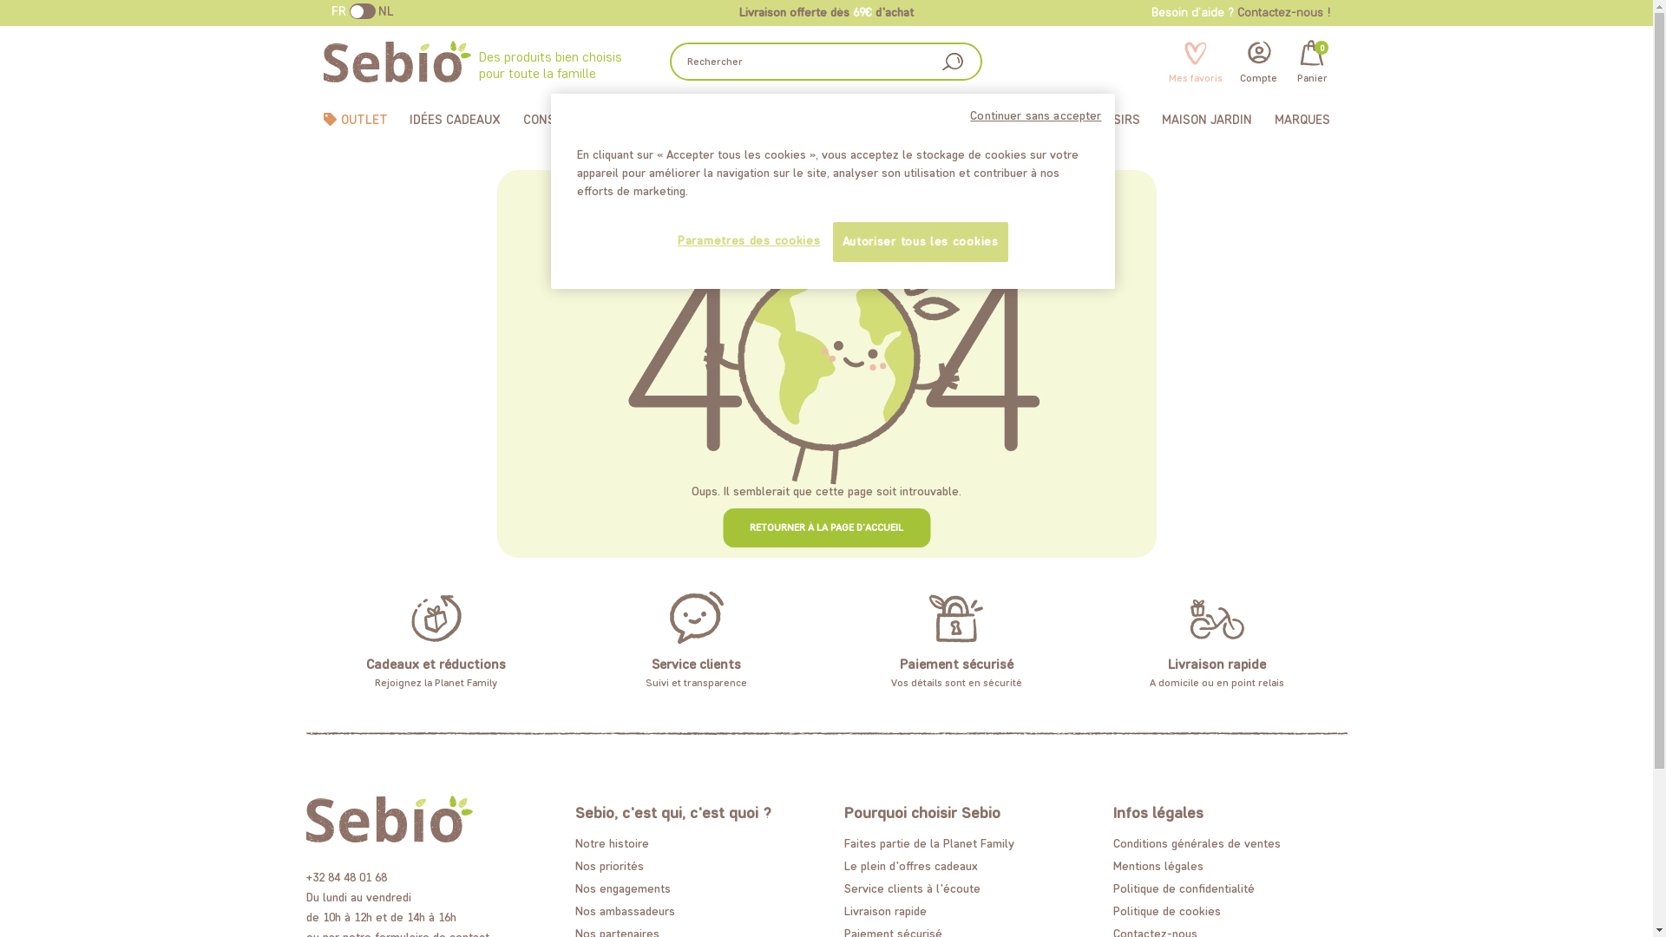 The height and width of the screenshot is (937, 1666). I want to click on Faites partie de la Planet Family, so click(928, 843).